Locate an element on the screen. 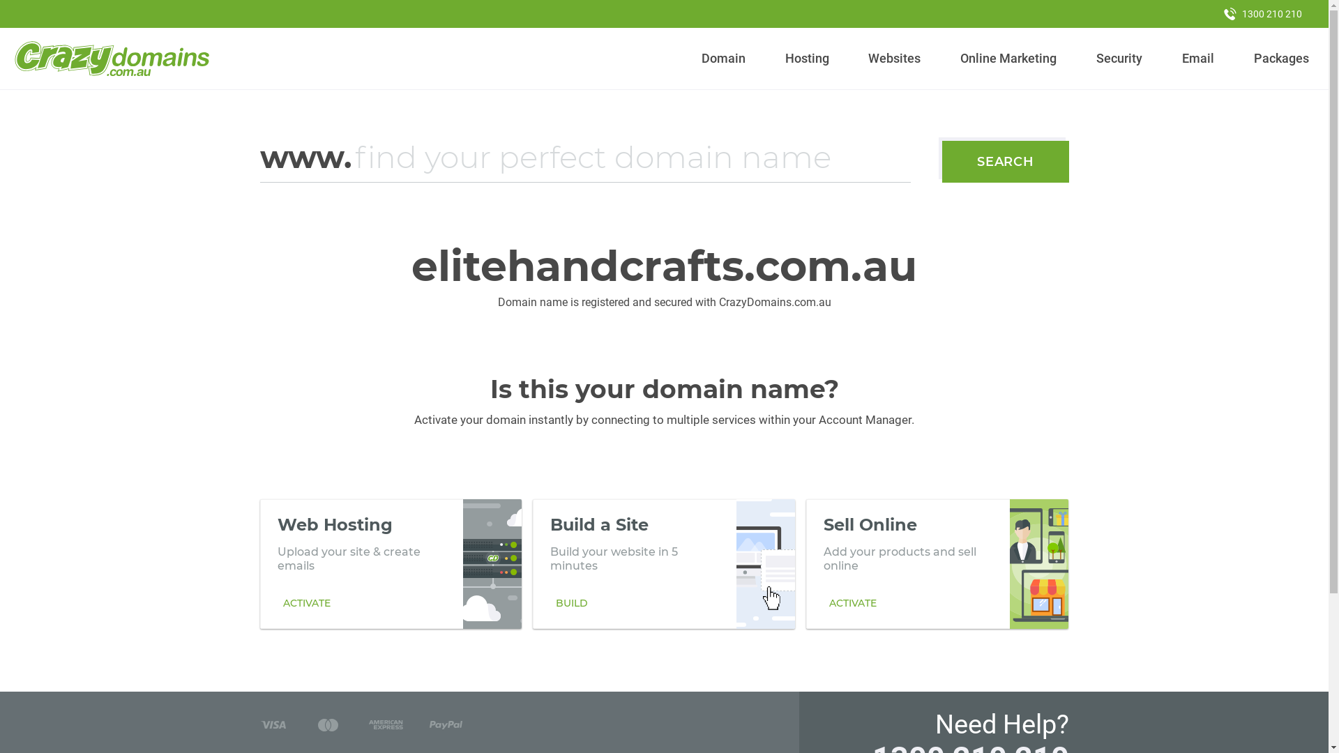  Sell Online
Add your products and sell online
ACTIVATE is located at coordinates (937, 564).